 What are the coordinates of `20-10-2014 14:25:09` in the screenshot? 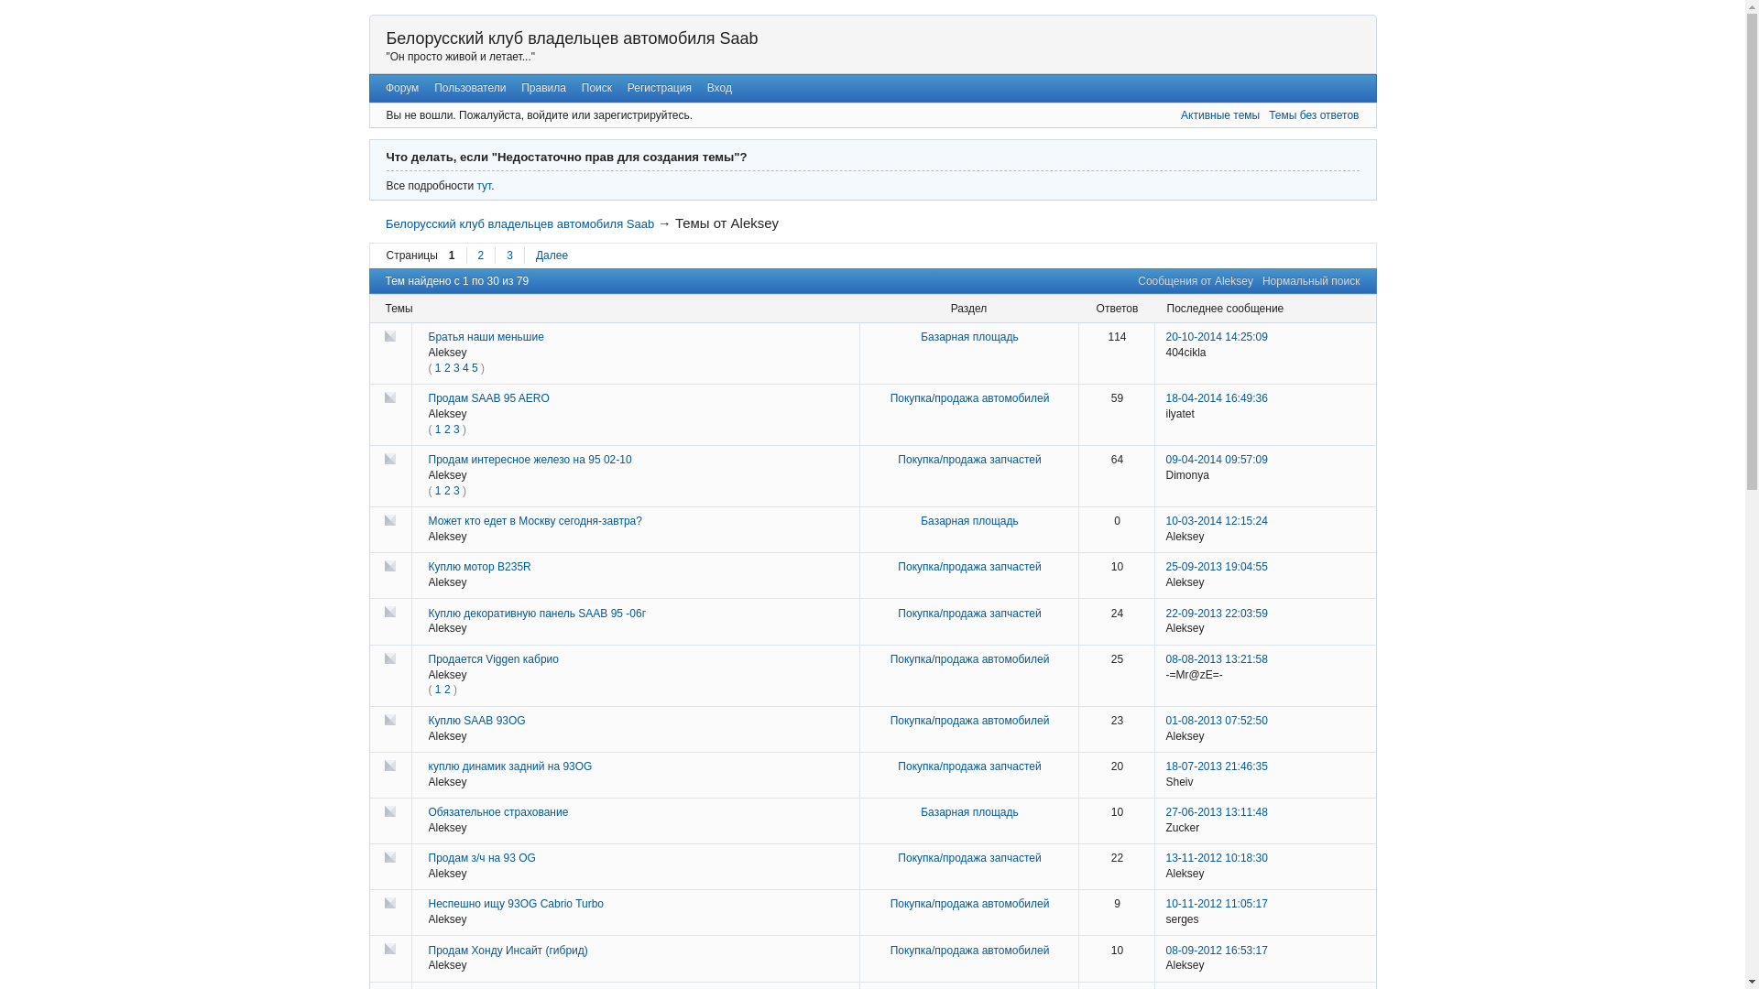 It's located at (1217, 337).